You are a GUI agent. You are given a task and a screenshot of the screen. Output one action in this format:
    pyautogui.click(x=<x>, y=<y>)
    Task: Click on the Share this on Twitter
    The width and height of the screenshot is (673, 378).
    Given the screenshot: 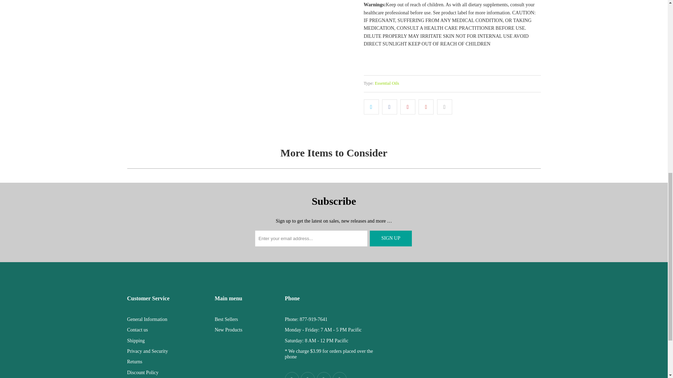 What is the action you would take?
    pyautogui.click(x=371, y=107)
    